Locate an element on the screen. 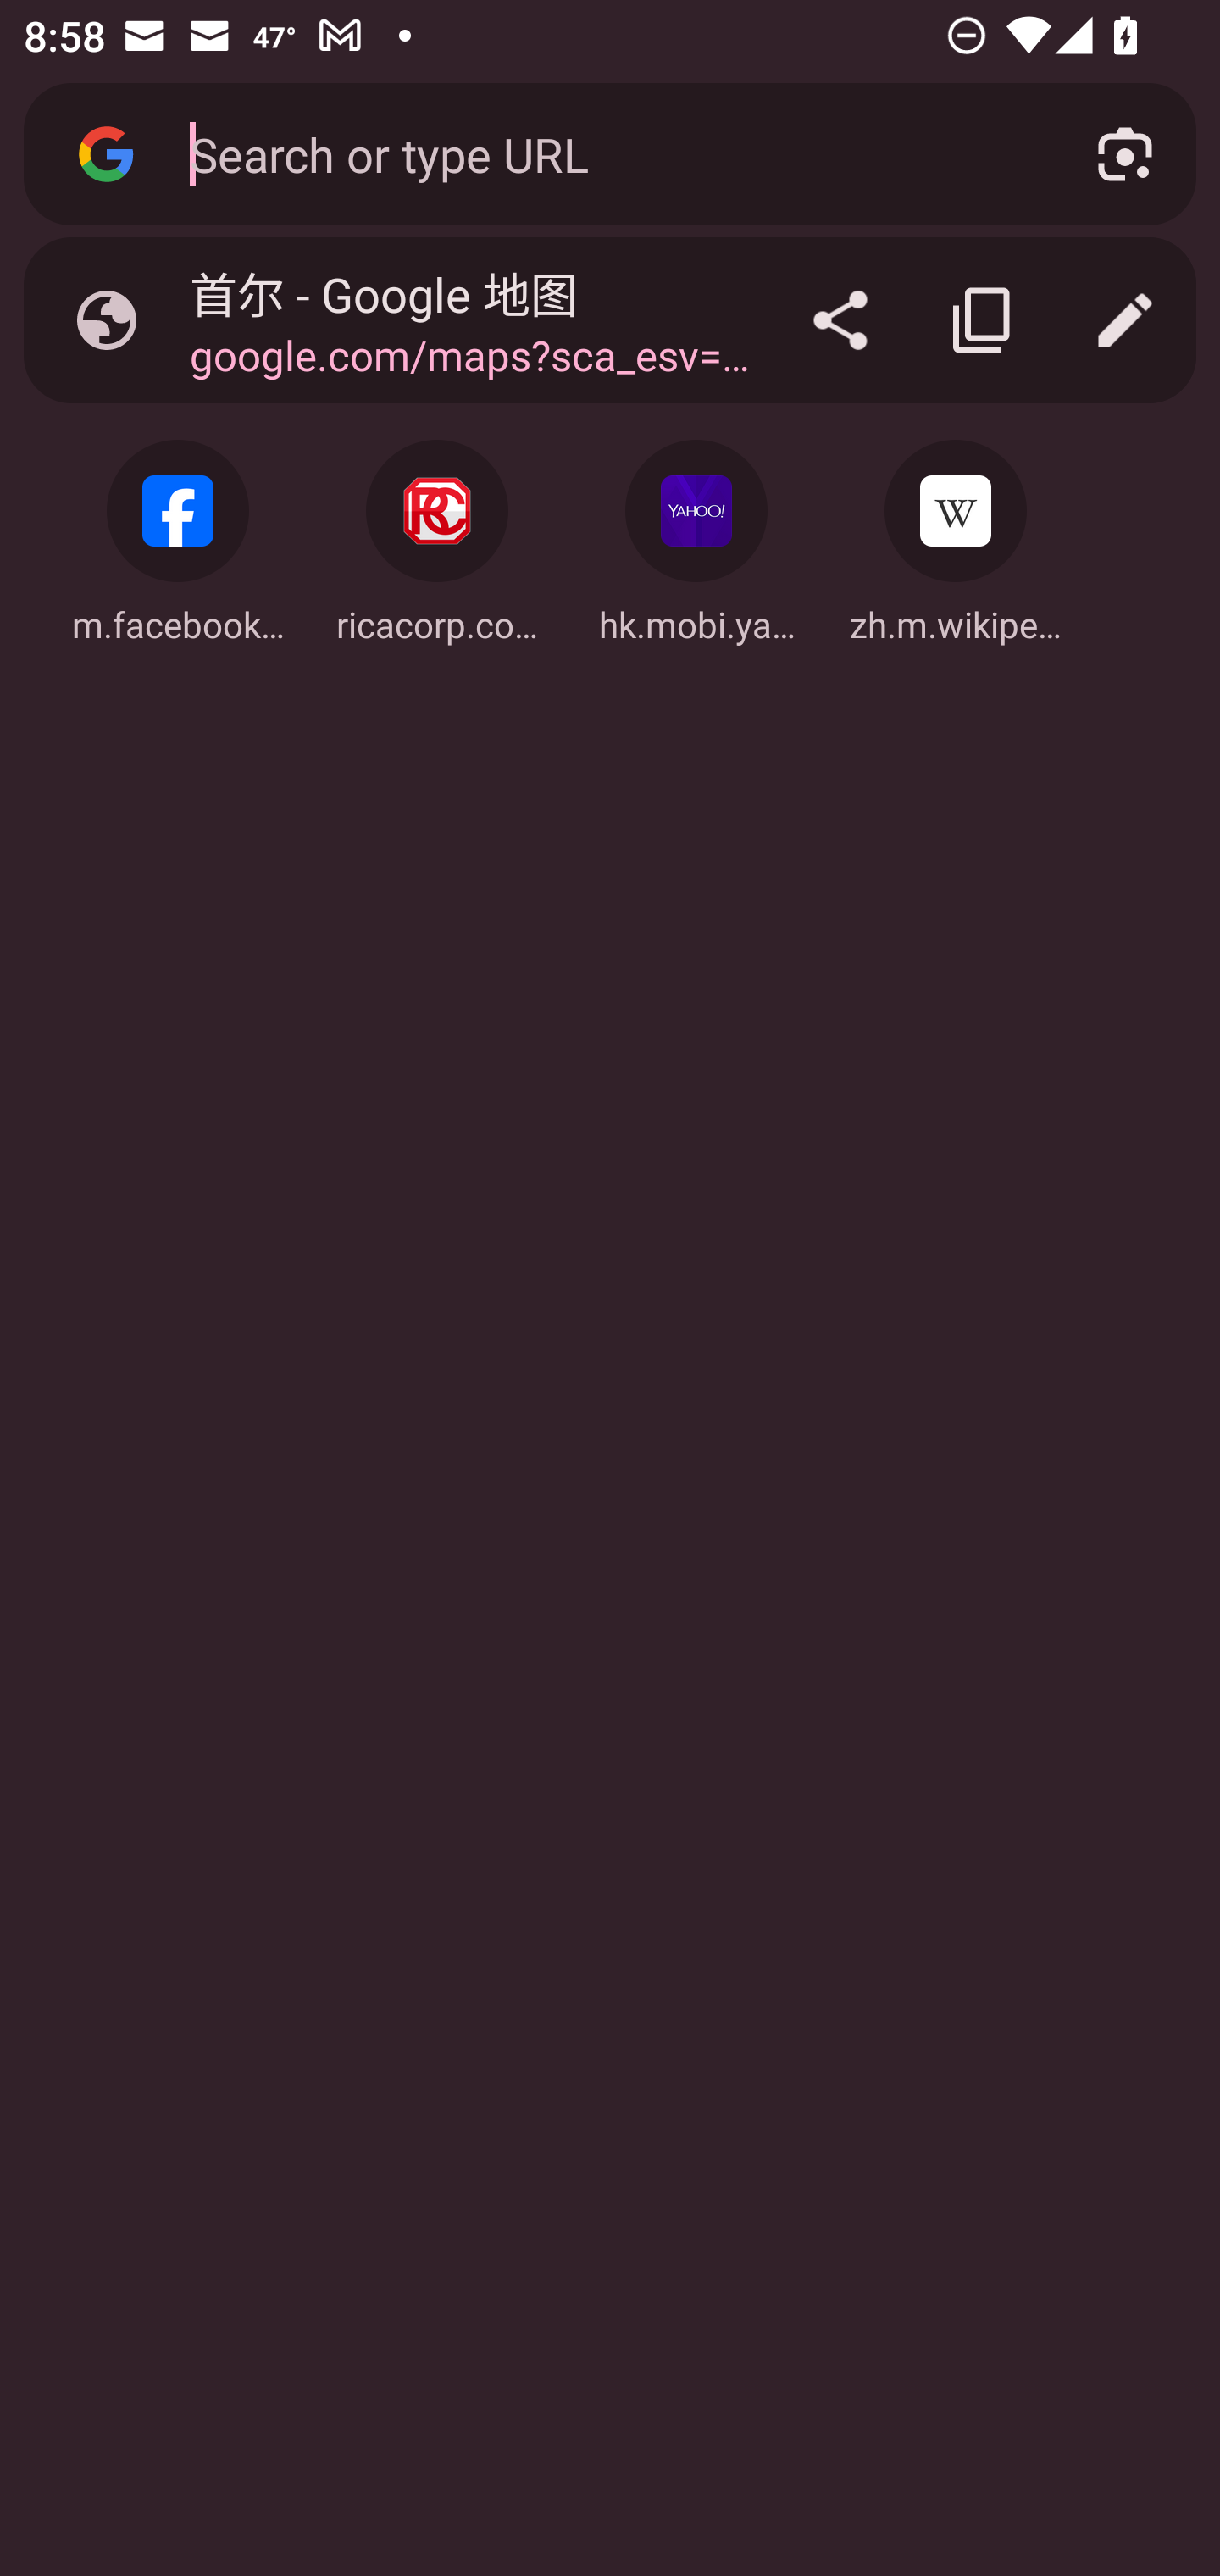  Search or type URL is located at coordinates (604, 153).